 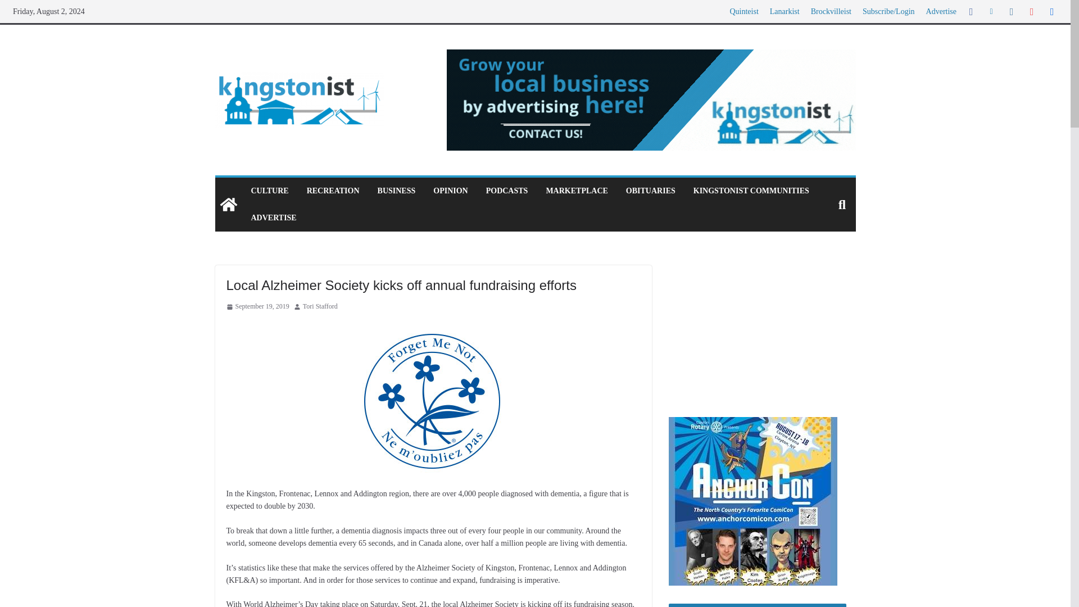 I want to click on ADVERTISE, so click(x=273, y=218).